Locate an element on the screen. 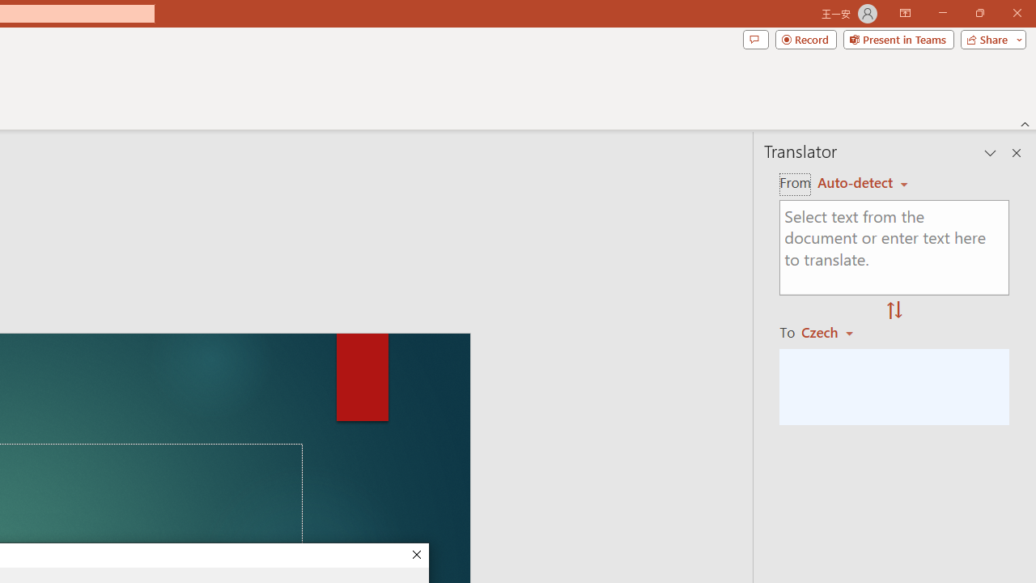 The height and width of the screenshot is (583, 1036). Auto-detect is located at coordinates (863, 183).